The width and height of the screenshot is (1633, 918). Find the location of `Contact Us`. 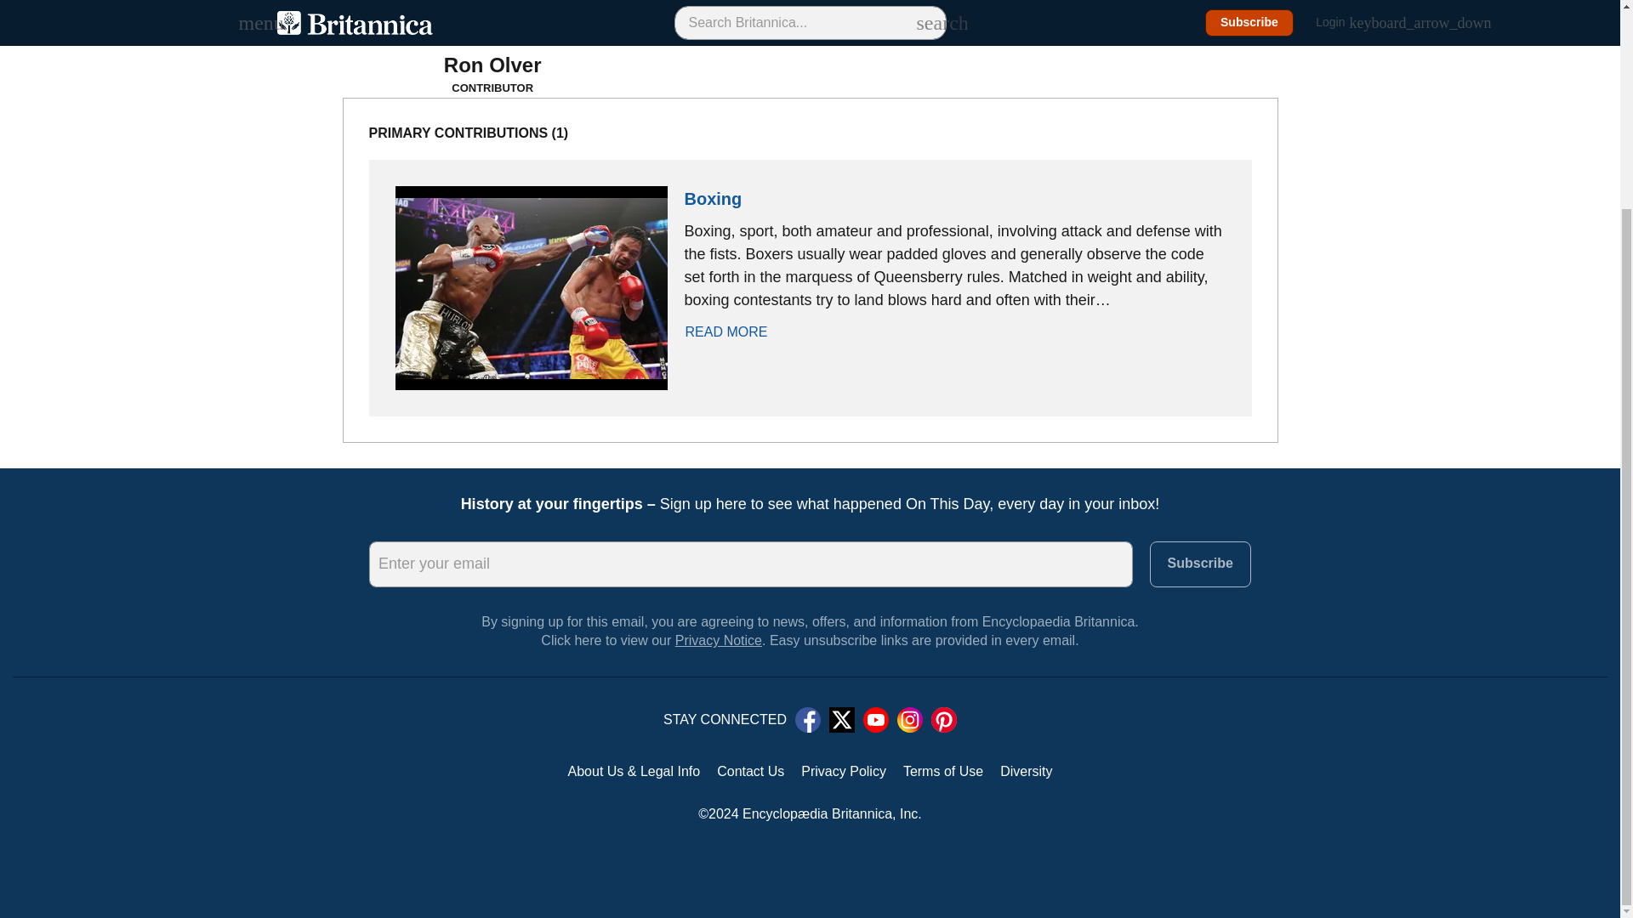

Contact Us is located at coordinates (750, 771).